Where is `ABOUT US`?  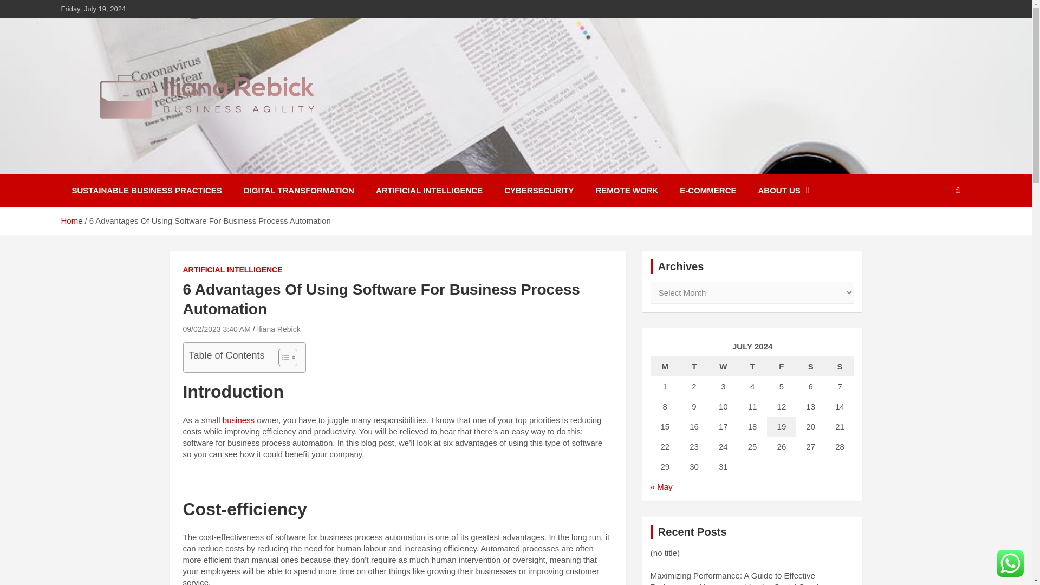
ABOUT US is located at coordinates (784, 190).